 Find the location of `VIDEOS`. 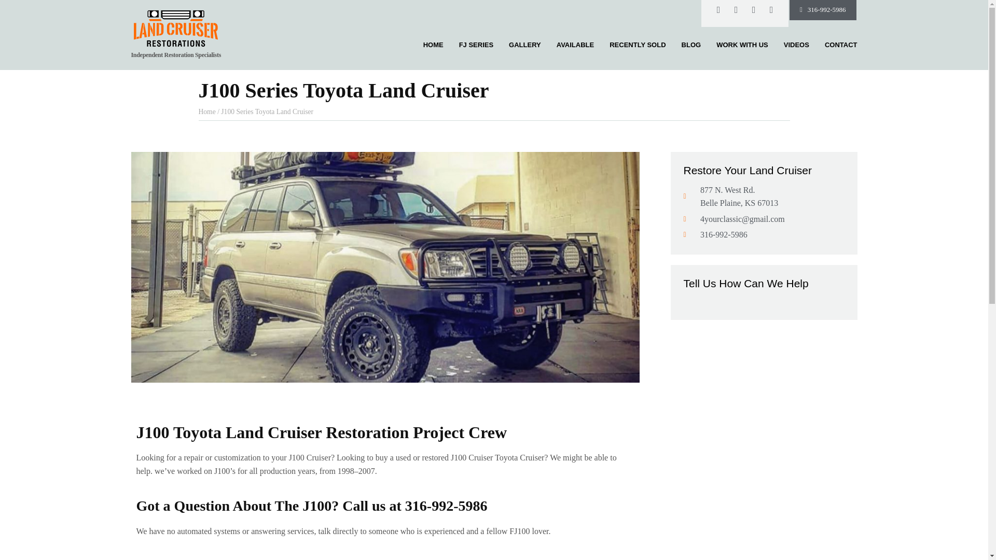

VIDEOS is located at coordinates (796, 45).